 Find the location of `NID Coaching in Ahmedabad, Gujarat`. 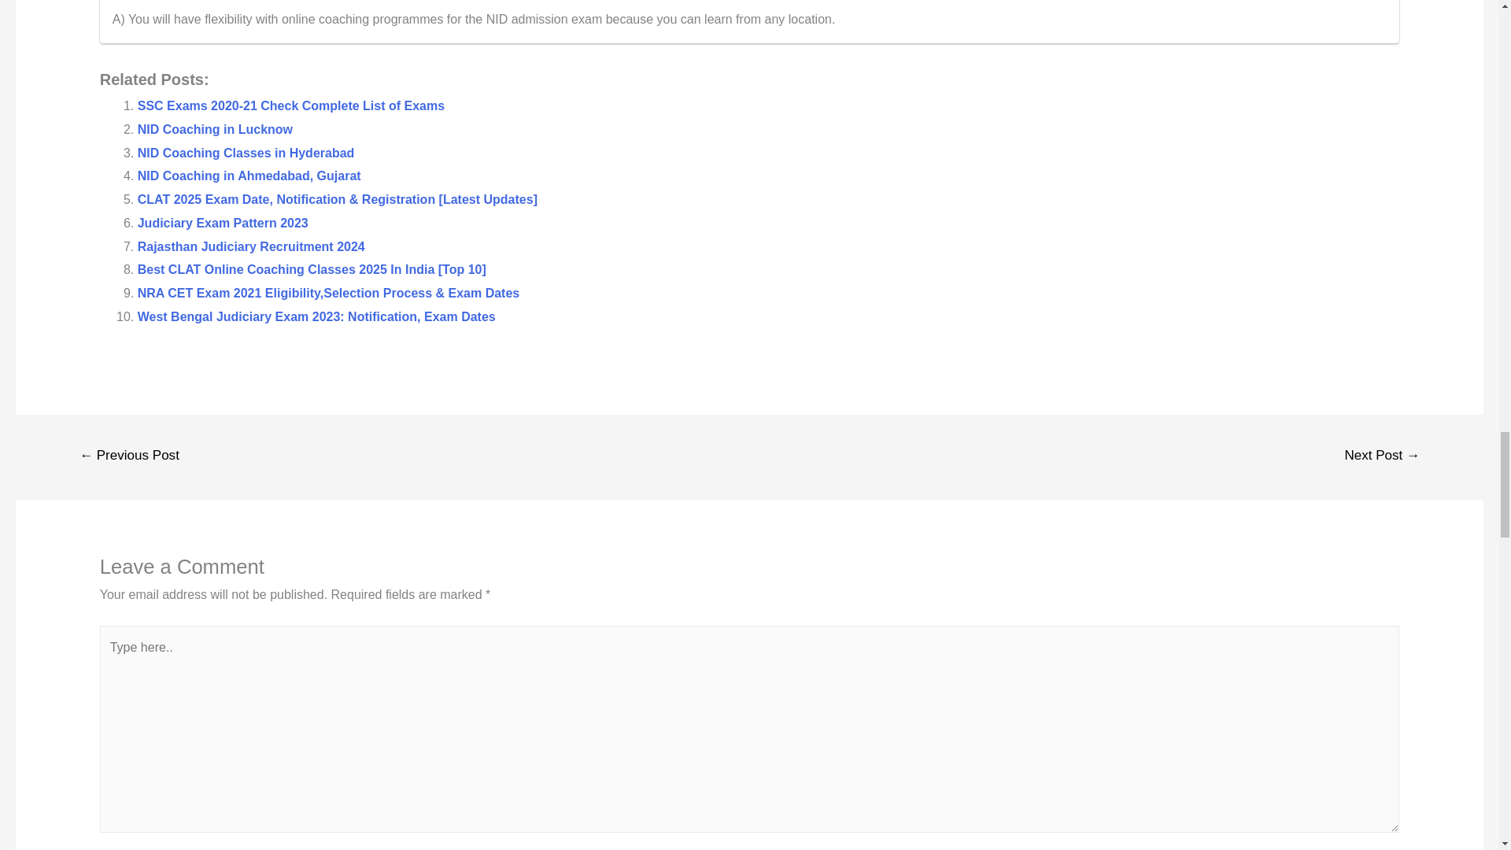

NID Coaching in Ahmedabad, Gujarat is located at coordinates (249, 176).